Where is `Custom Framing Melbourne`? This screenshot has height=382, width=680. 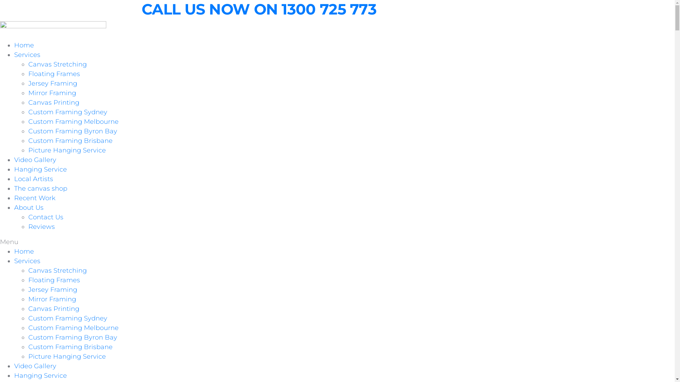
Custom Framing Melbourne is located at coordinates (74, 328).